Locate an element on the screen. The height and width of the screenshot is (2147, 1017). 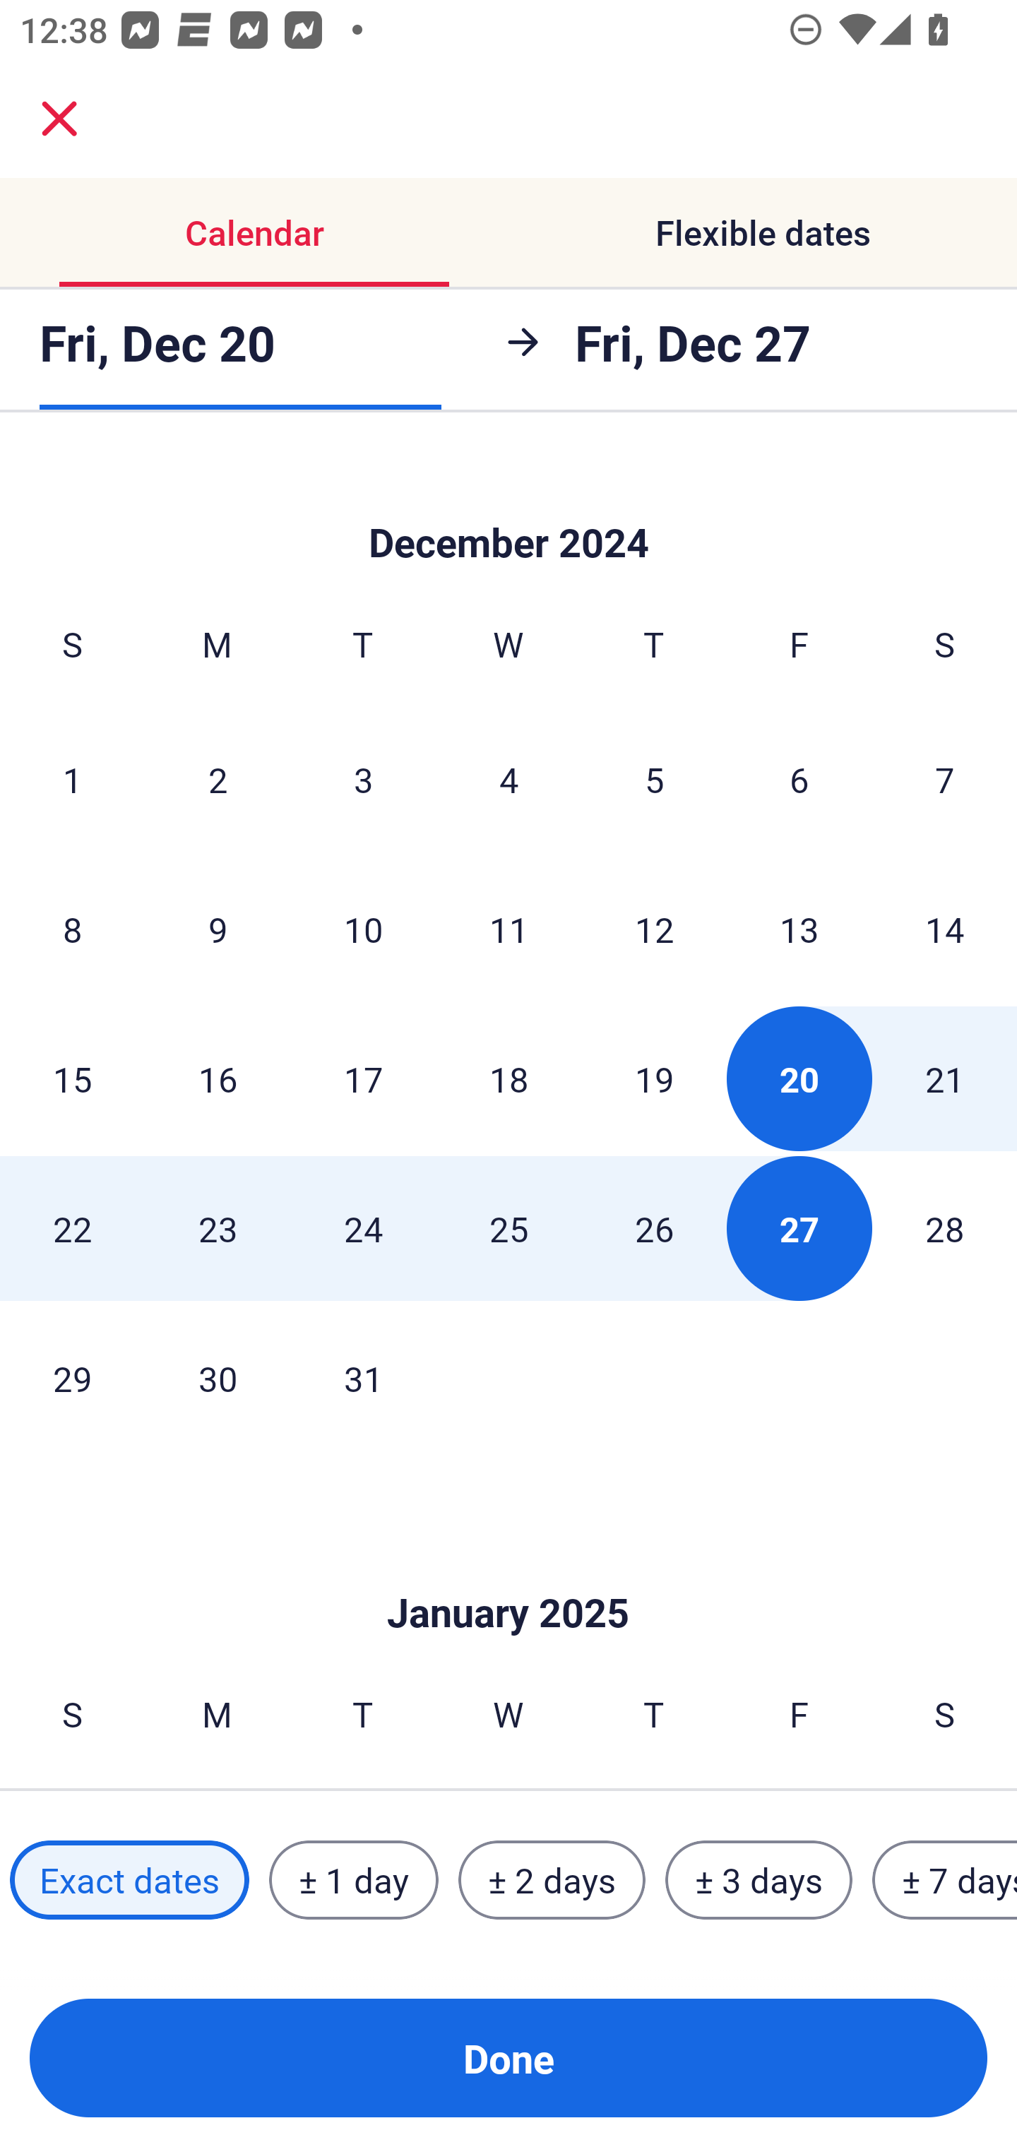
10 Tuesday, December 10, 2024 is located at coordinates (363, 928).